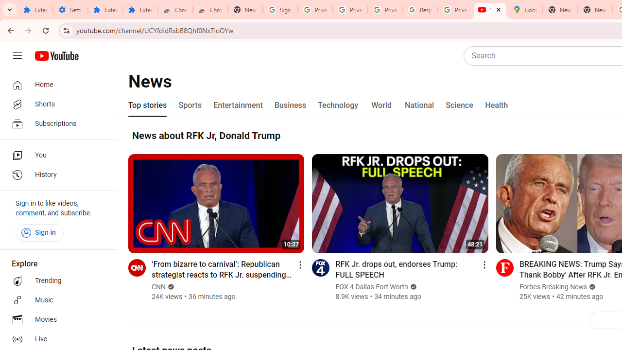 The width and height of the screenshot is (622, 350). I want to click on World, so click(382, 105).